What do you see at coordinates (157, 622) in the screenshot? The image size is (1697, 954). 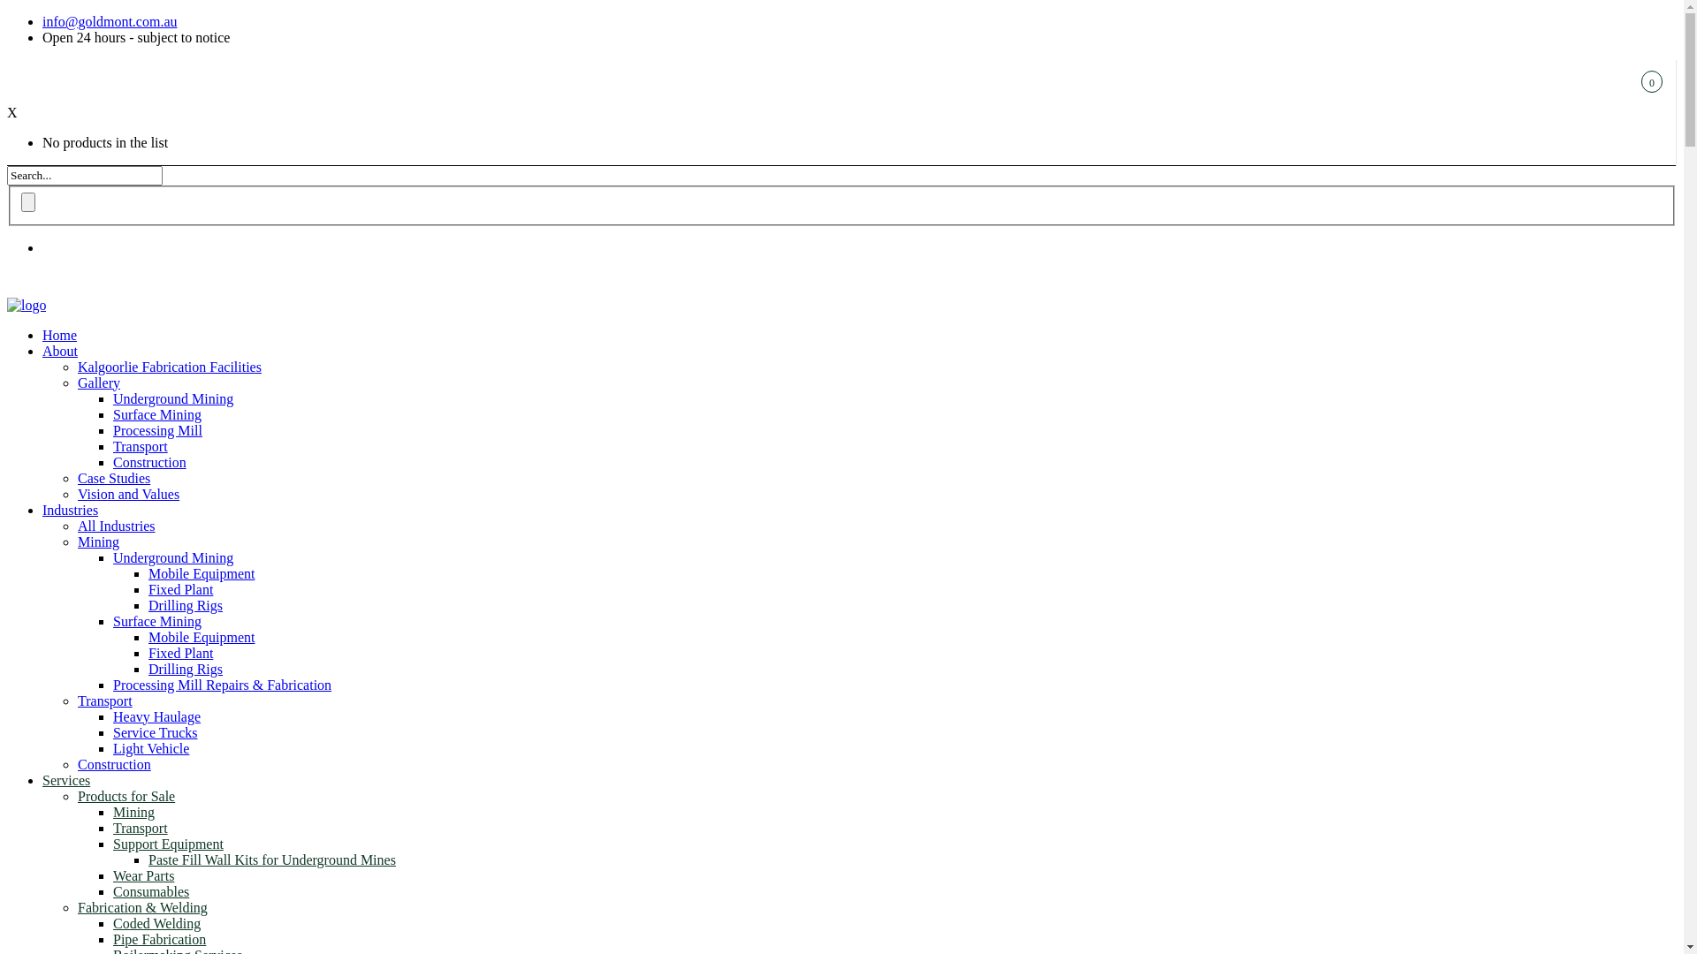 I see `Surface Mining` at bounding box center [157, 622].